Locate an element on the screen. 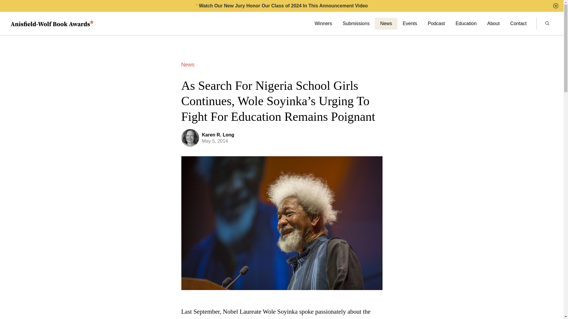 Image resolution: width=568 pixels, height=319 pixels. Events is located at coordinates (410, 24).